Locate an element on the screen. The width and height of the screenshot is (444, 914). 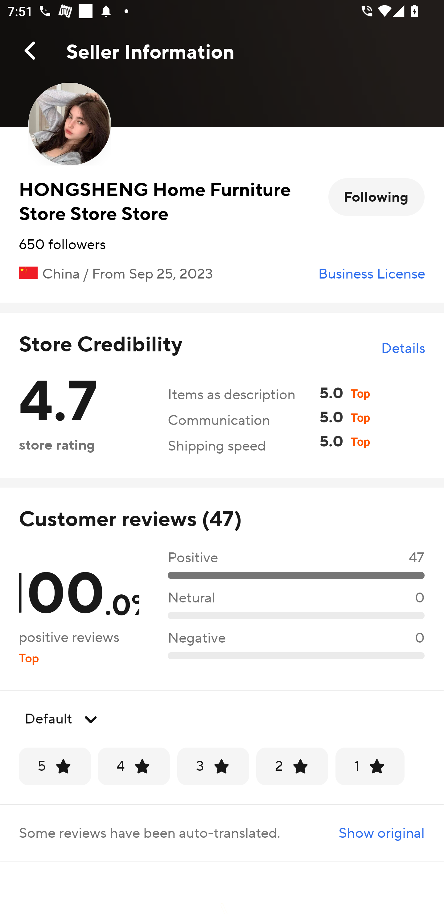
Details is located at coordinates (403, 348).